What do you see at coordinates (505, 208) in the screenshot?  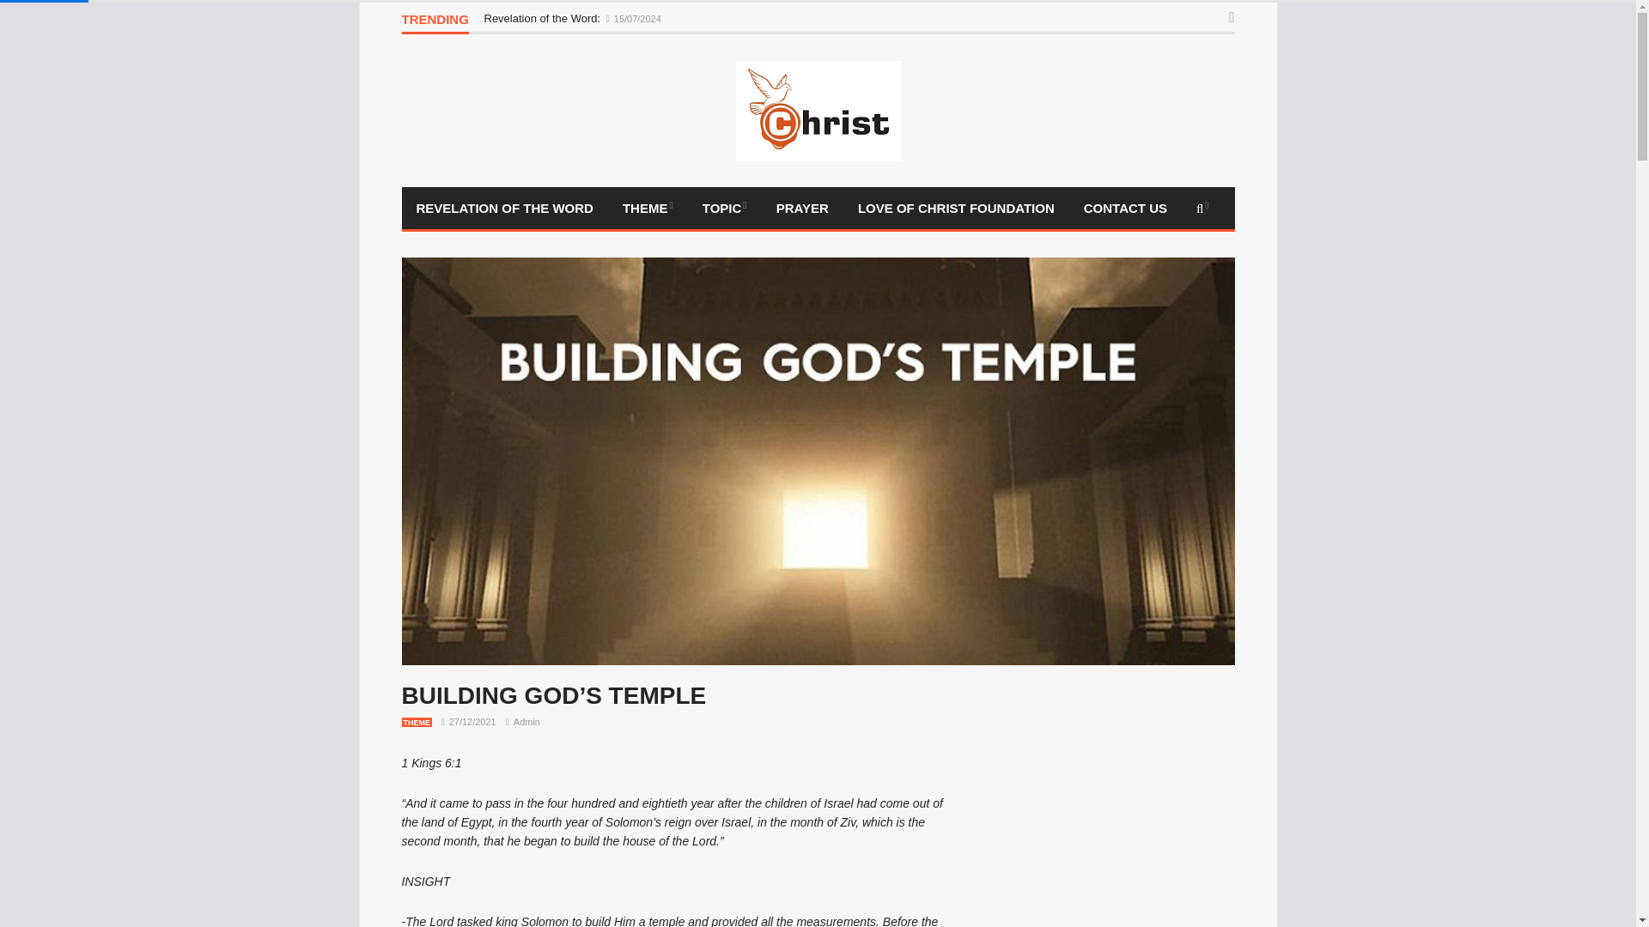 I see `Revelation Of The Word` at bounding box center [505, 208].